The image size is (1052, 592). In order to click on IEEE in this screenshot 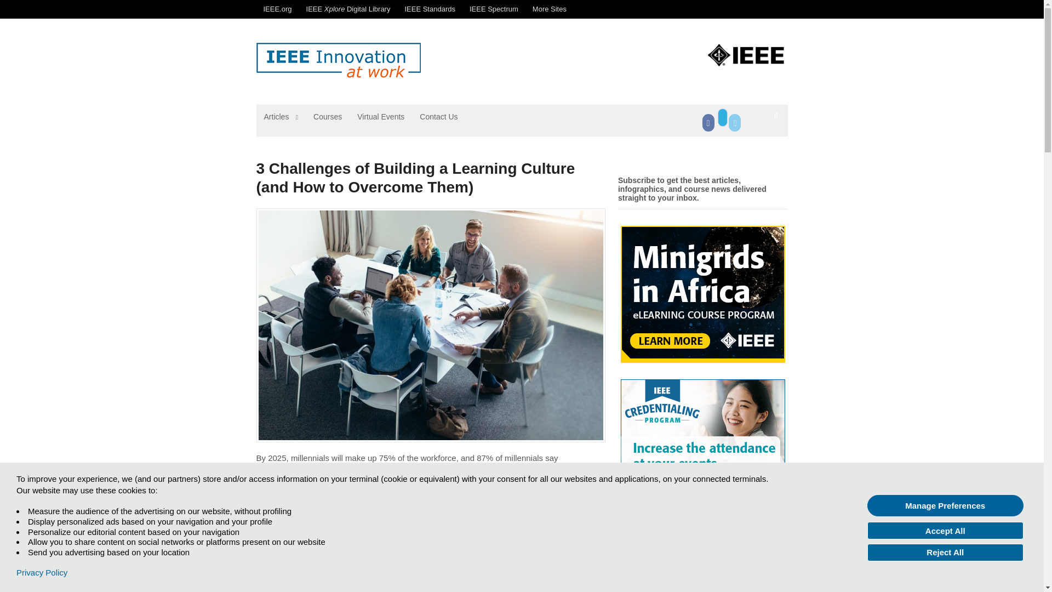, I will do `click(747, 55)`.